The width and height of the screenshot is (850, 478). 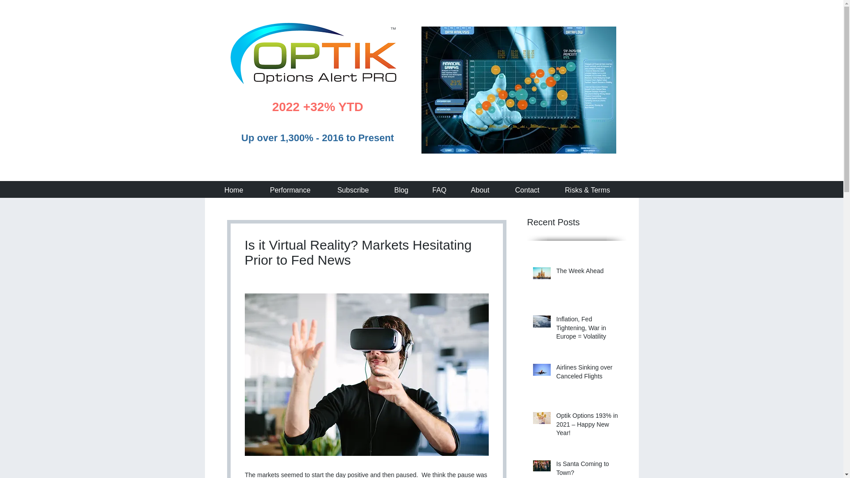 I want to click on Home, so click(x=234, y=190).